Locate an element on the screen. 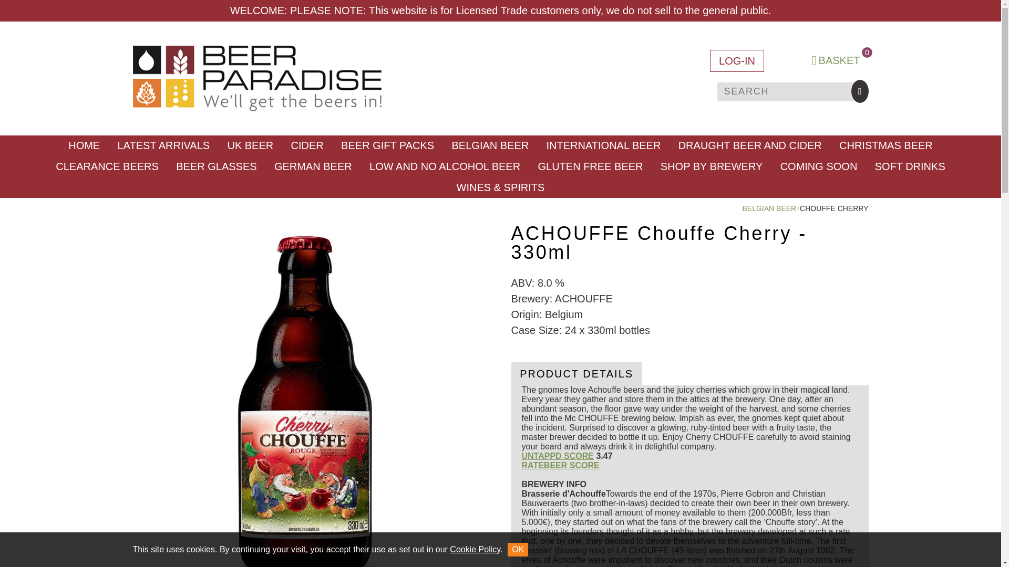 The width and height of the screenshot is (1009, 567). RATEBEER SCORE is located at coordinates (560, 465).